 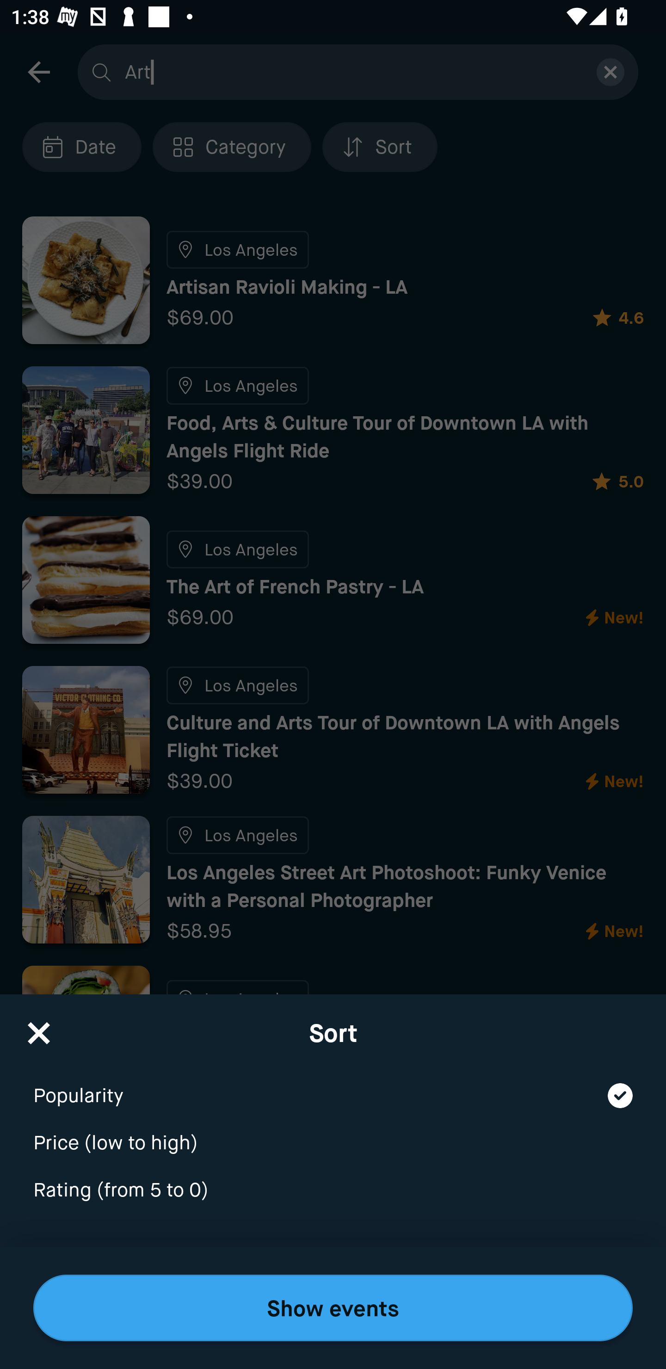 What do you see at coordinates (39, 1028) in the screenshot?
I see `CloseButton` at bounding box center [39, 1028].